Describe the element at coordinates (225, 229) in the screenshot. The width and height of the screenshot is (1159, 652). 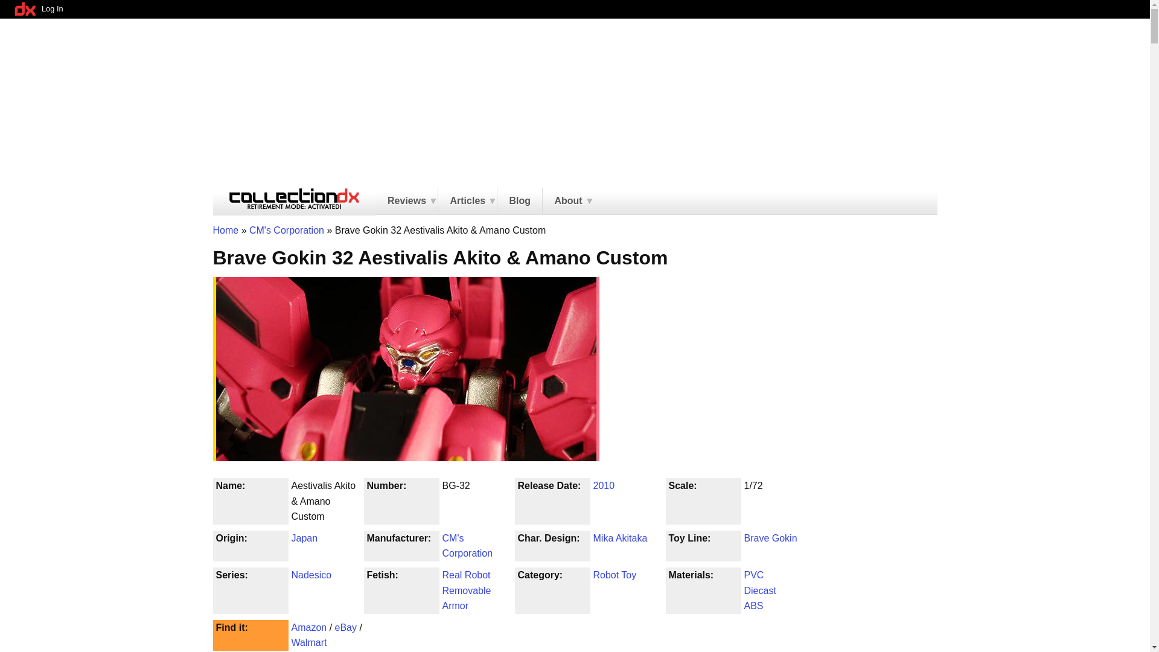
I see `Home` at that location.